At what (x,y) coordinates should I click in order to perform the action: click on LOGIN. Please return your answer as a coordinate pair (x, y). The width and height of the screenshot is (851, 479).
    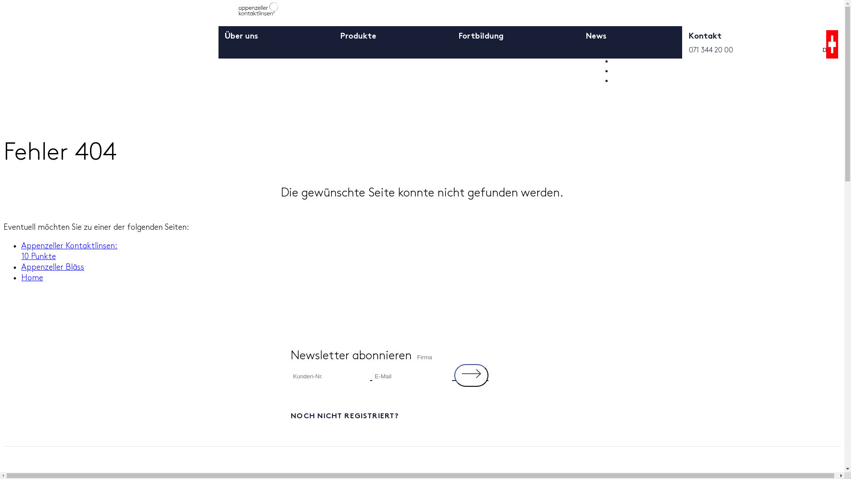
    Looking at the image, I should click on (626, 51).